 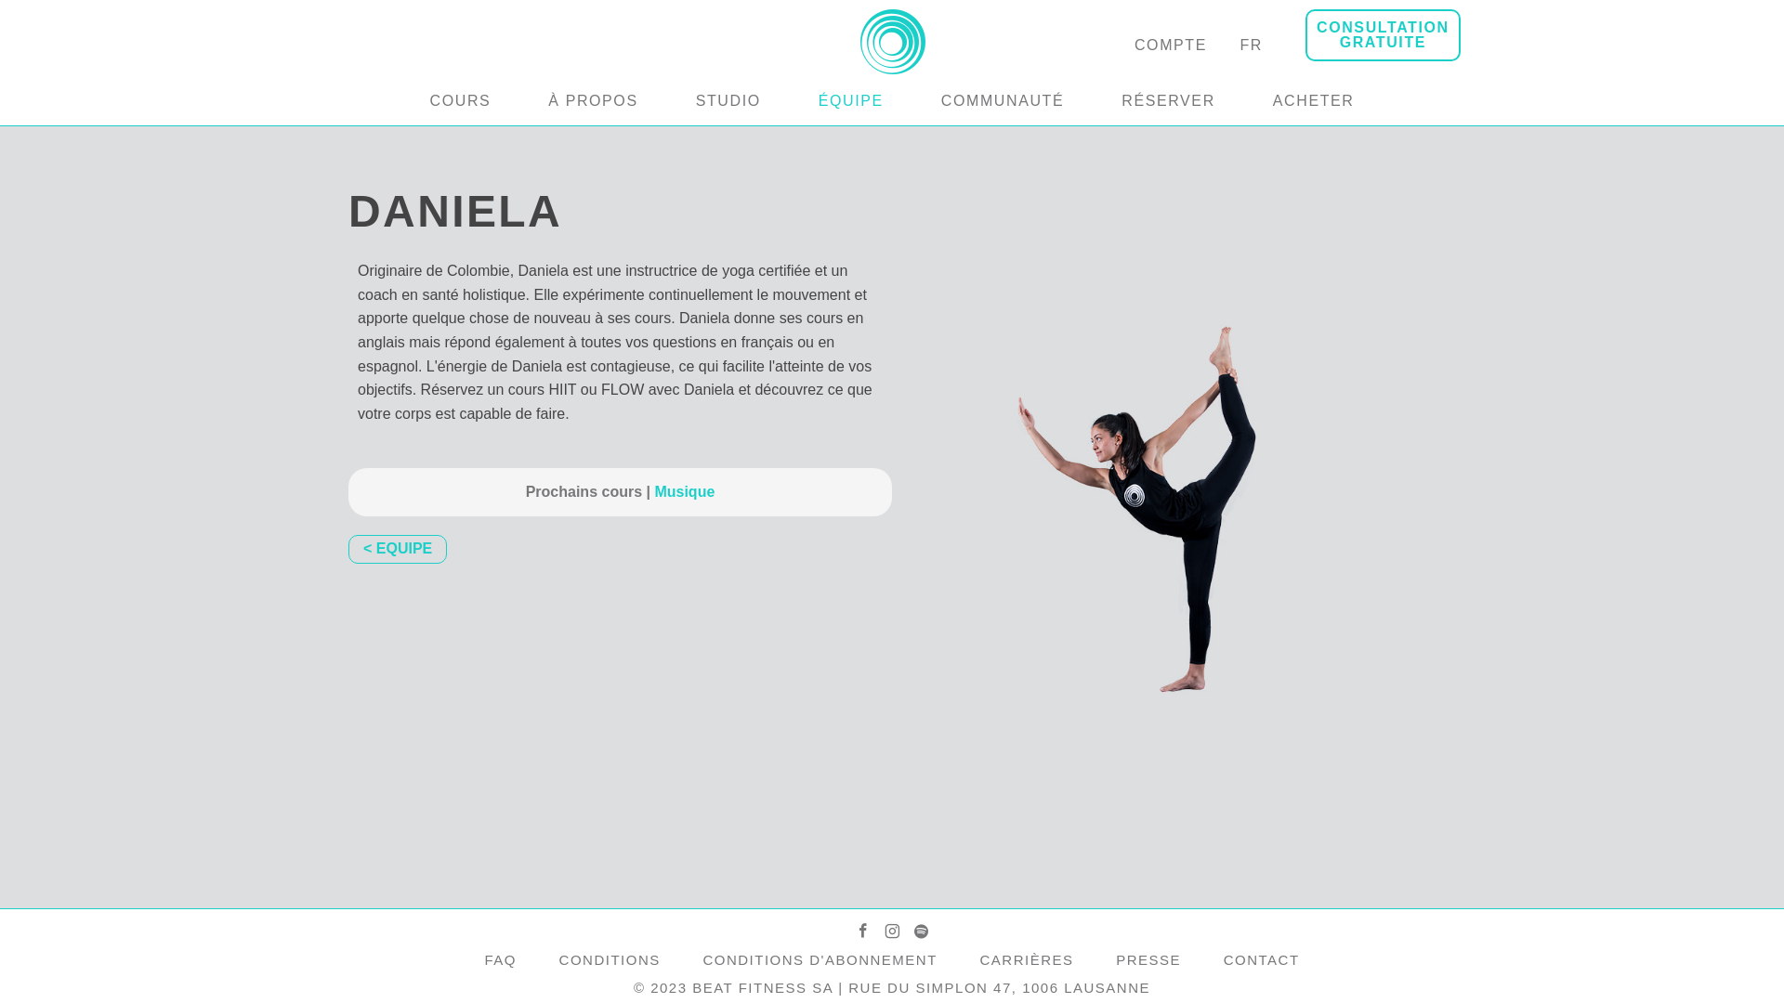 What do you see at coordinates (500, 960) in the screenshot?
I see `FAQ` at bounding box center [500, 960].